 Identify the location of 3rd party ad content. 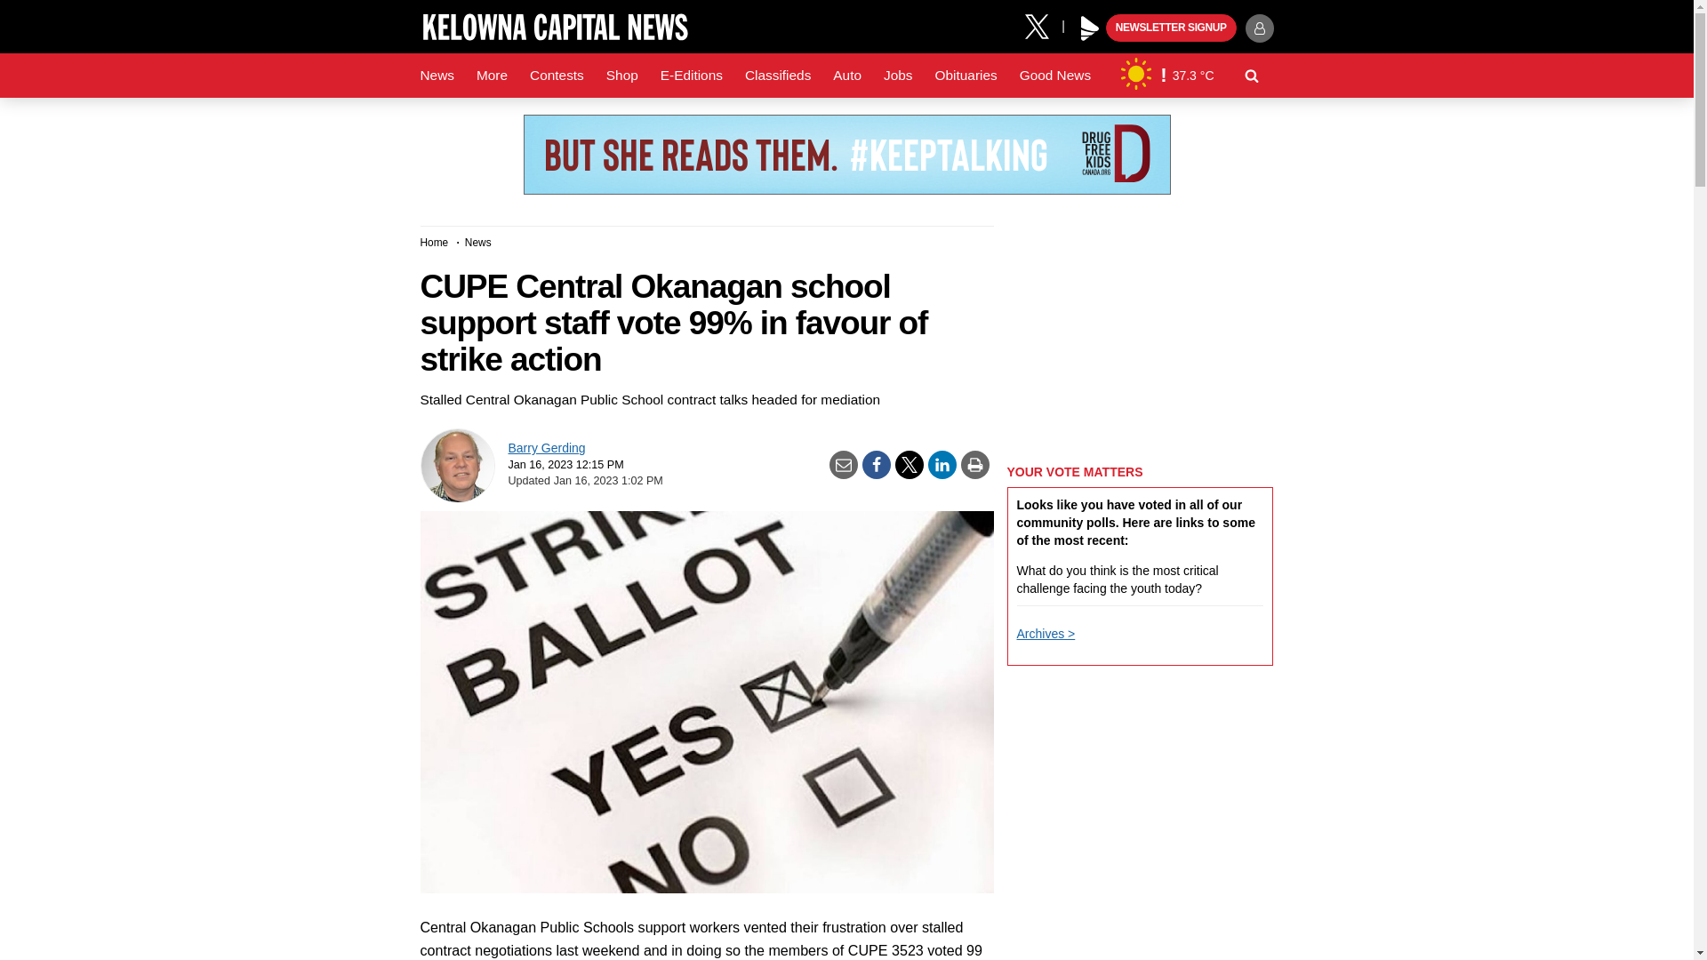
(845, 155).